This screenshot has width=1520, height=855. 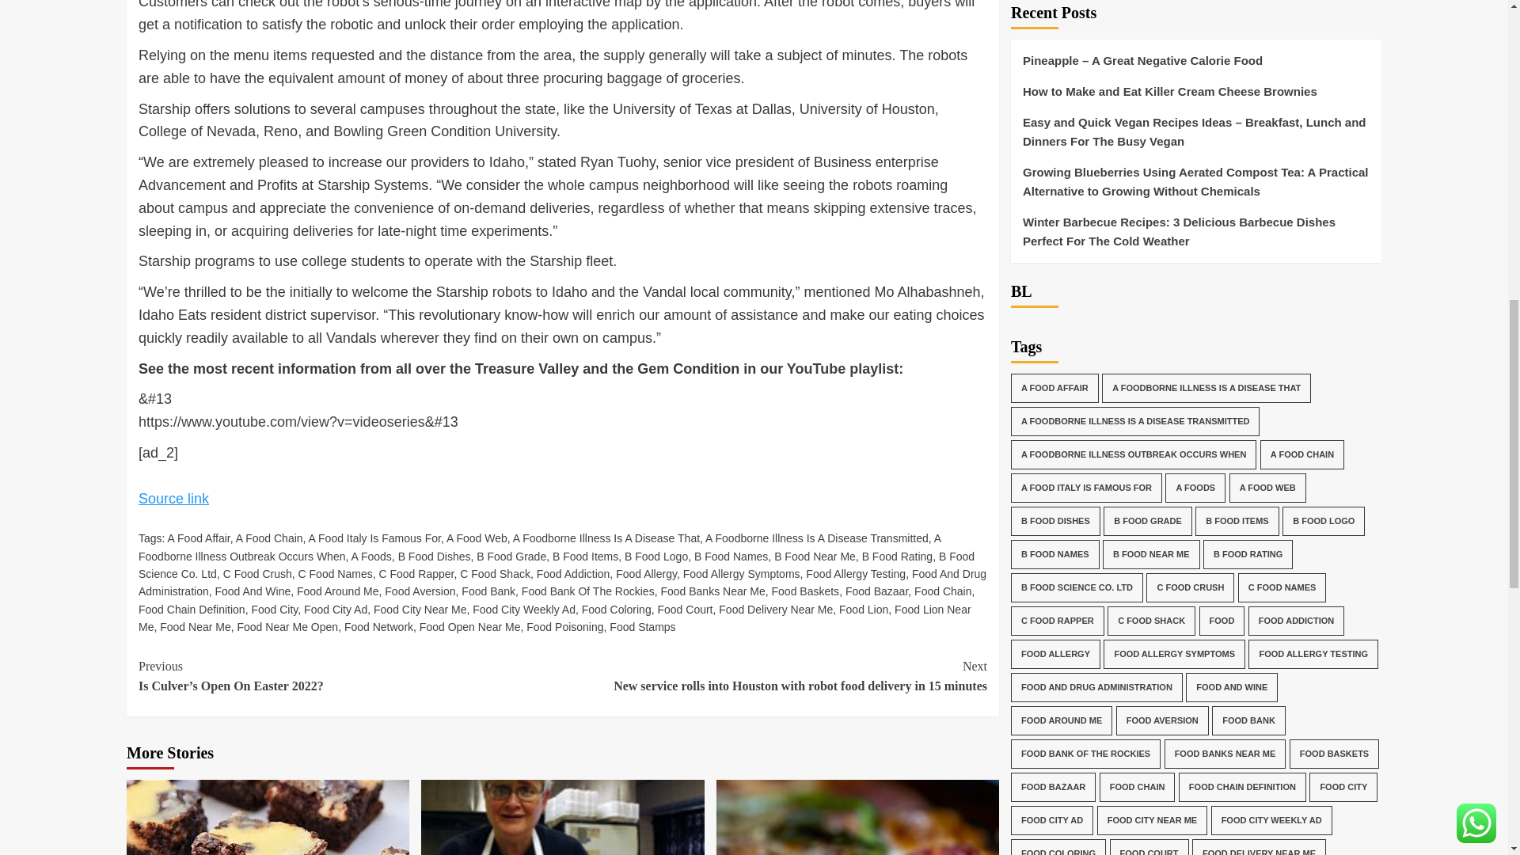 What do you see at coordinates (656, 556) in the screenshot?
I see `B Food Logo` at bounding box center [656, 556].